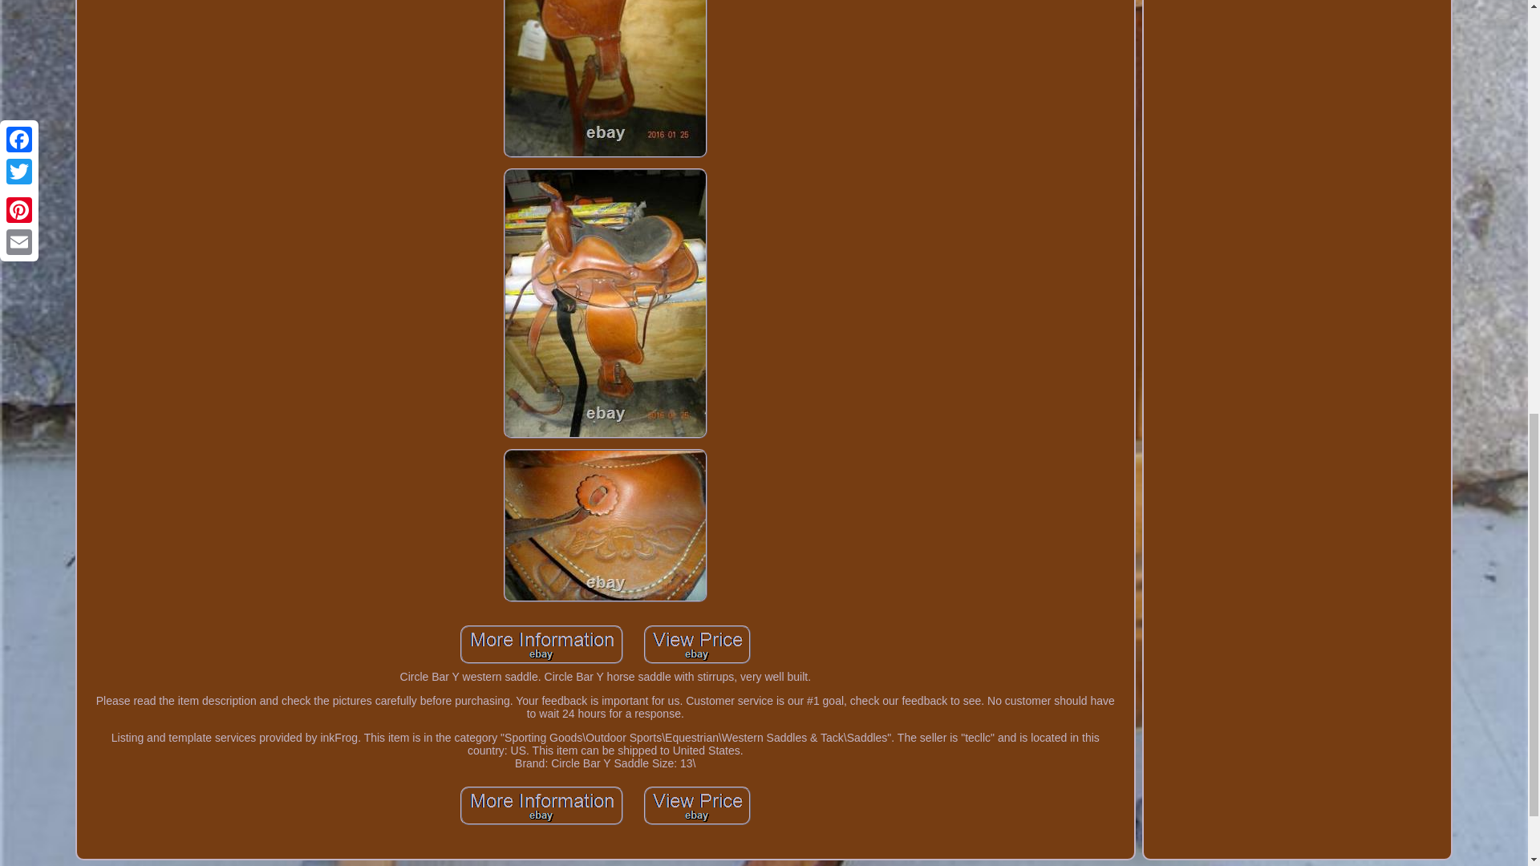 Image resolution: width=1540 pixels, height=866 pixels. I want to click on Circle Bar Y western saddle, so click(605, 525).